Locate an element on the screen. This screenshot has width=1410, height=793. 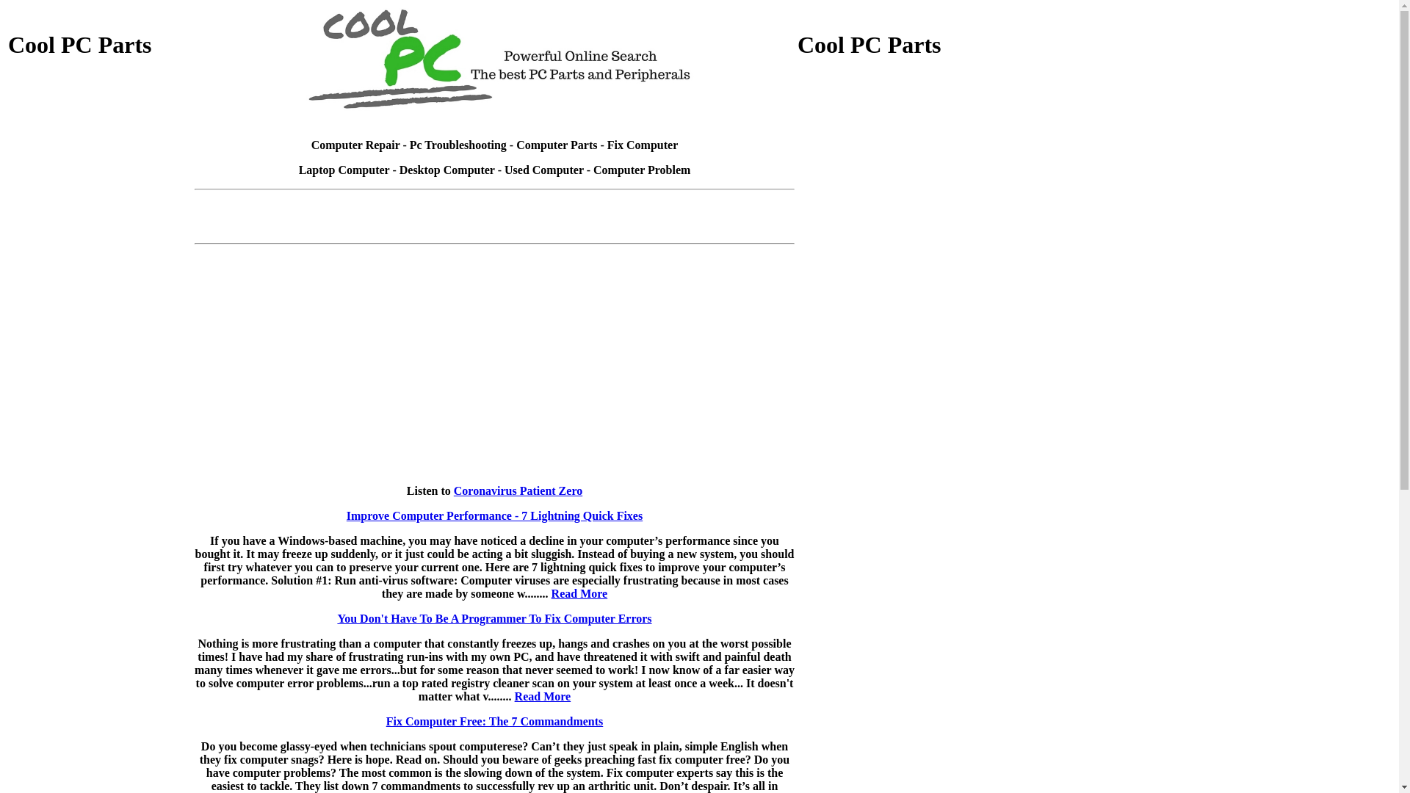
Desktop Computer is located at coordinates (447, 170).